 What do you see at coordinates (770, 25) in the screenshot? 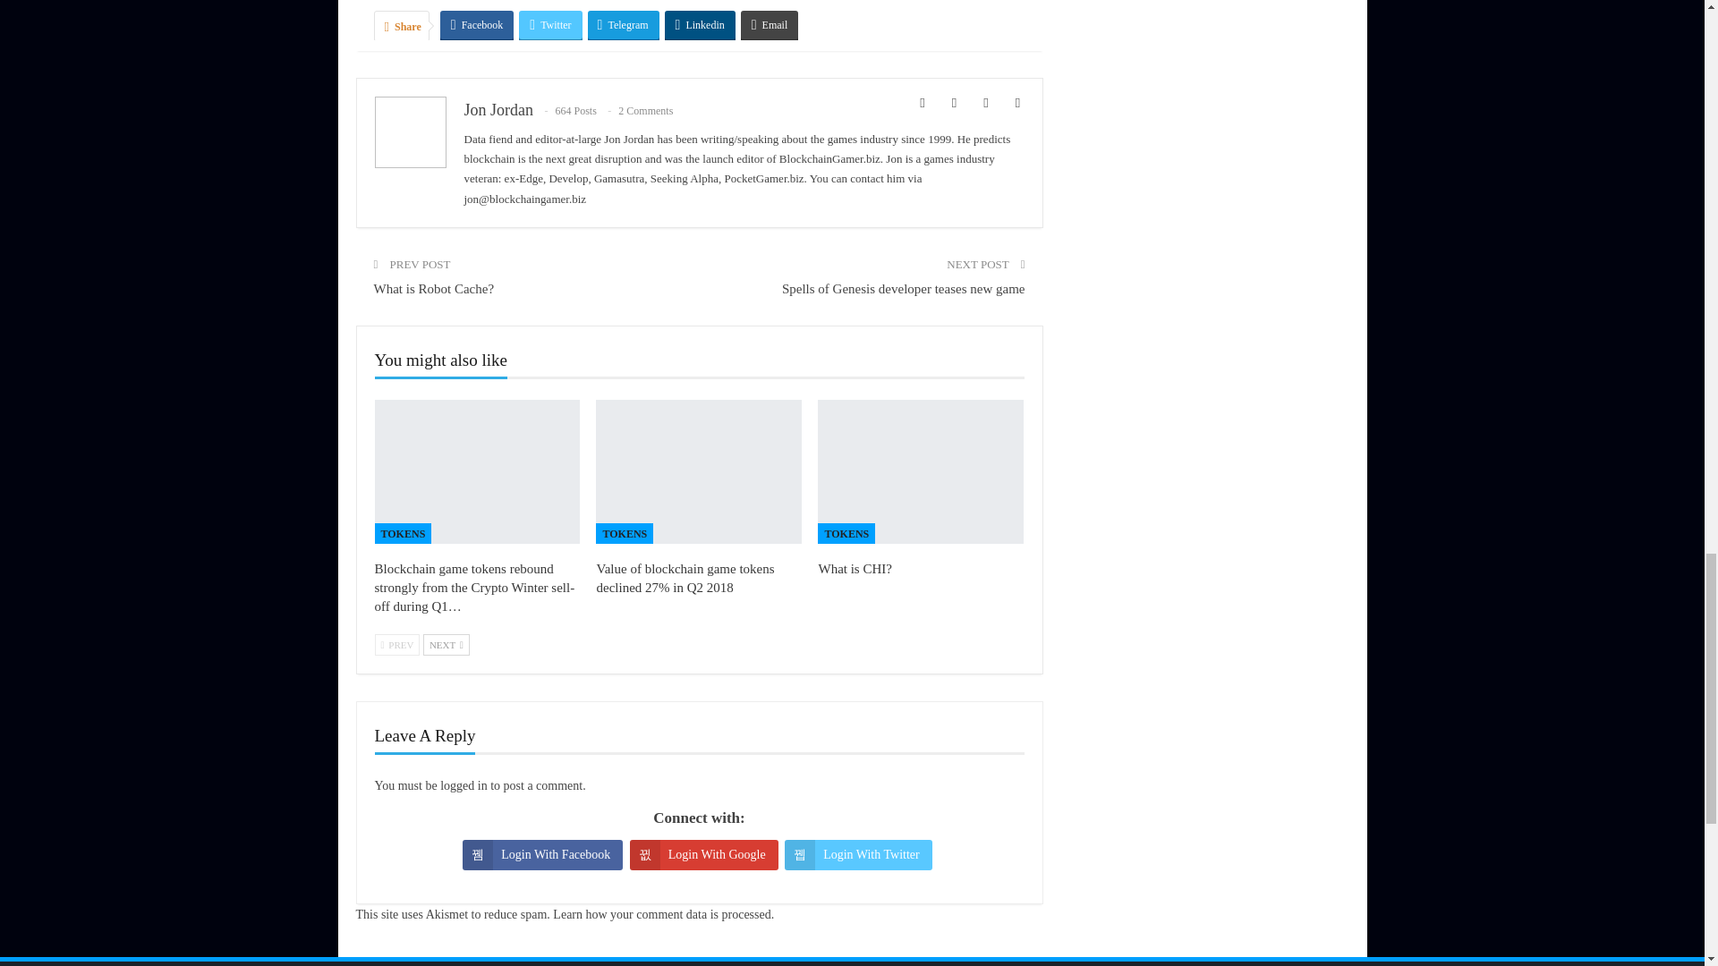
I see `Email` at bounding box center [770, 25].